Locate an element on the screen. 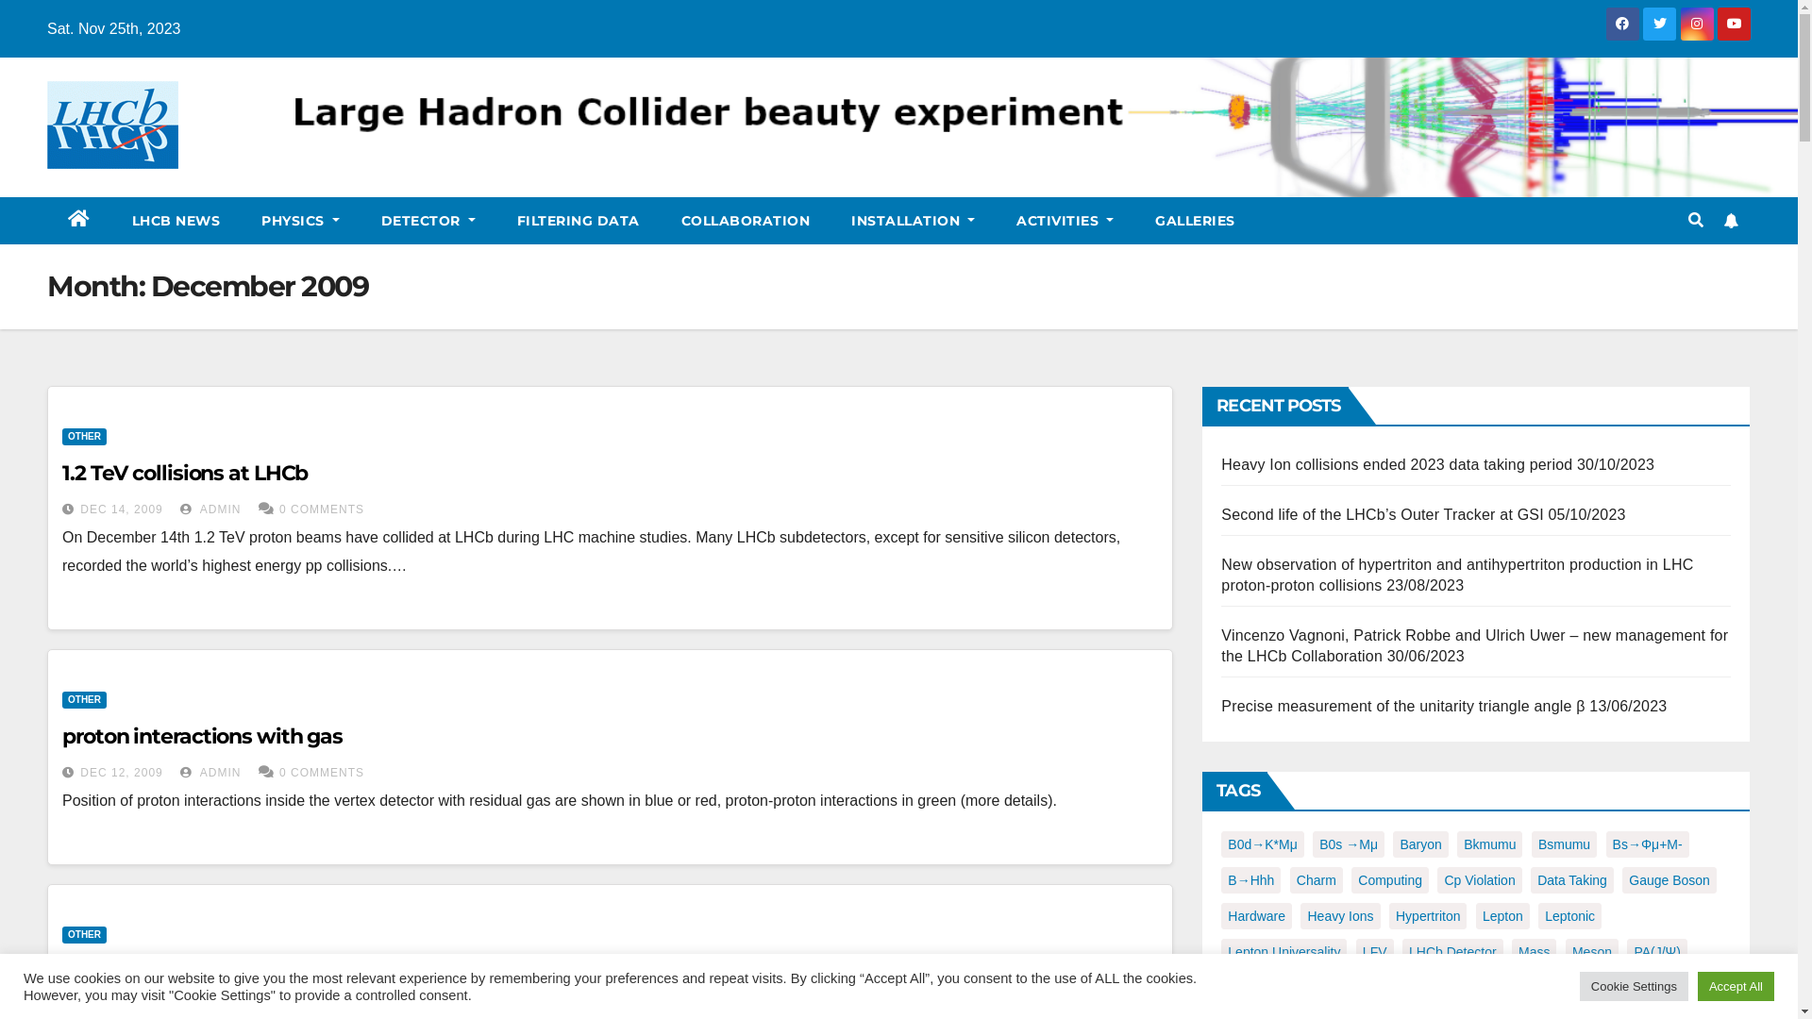  Computing is located at coordinates (1390, 880).